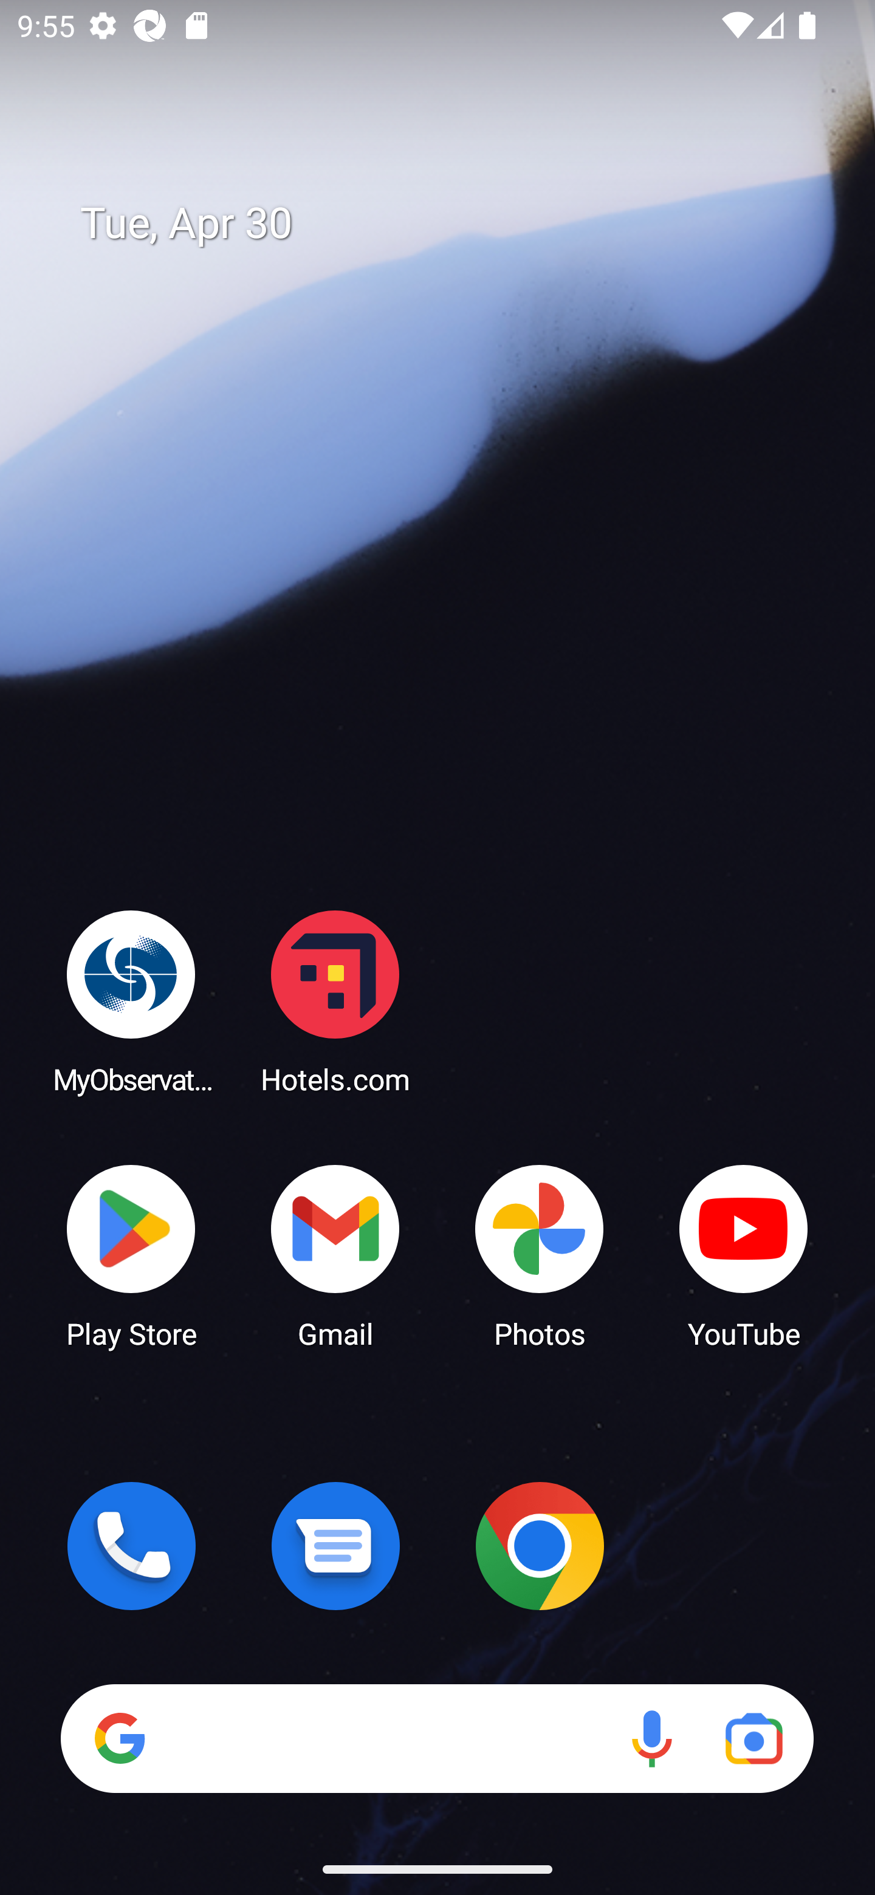 This screenshot has height=1895, width=875. I want to click on Hotels.com, so click(335, 1001).